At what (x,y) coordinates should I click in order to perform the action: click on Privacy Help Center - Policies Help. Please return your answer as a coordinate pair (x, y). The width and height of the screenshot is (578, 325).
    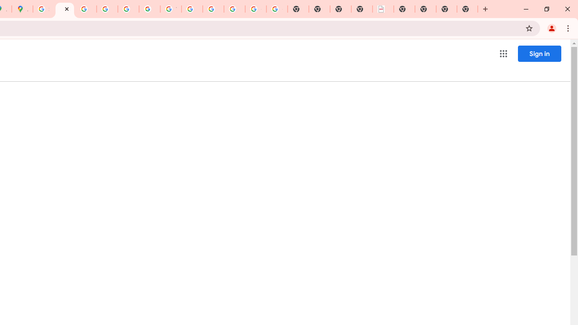
    Looking at the image, I should click on (107, 9).